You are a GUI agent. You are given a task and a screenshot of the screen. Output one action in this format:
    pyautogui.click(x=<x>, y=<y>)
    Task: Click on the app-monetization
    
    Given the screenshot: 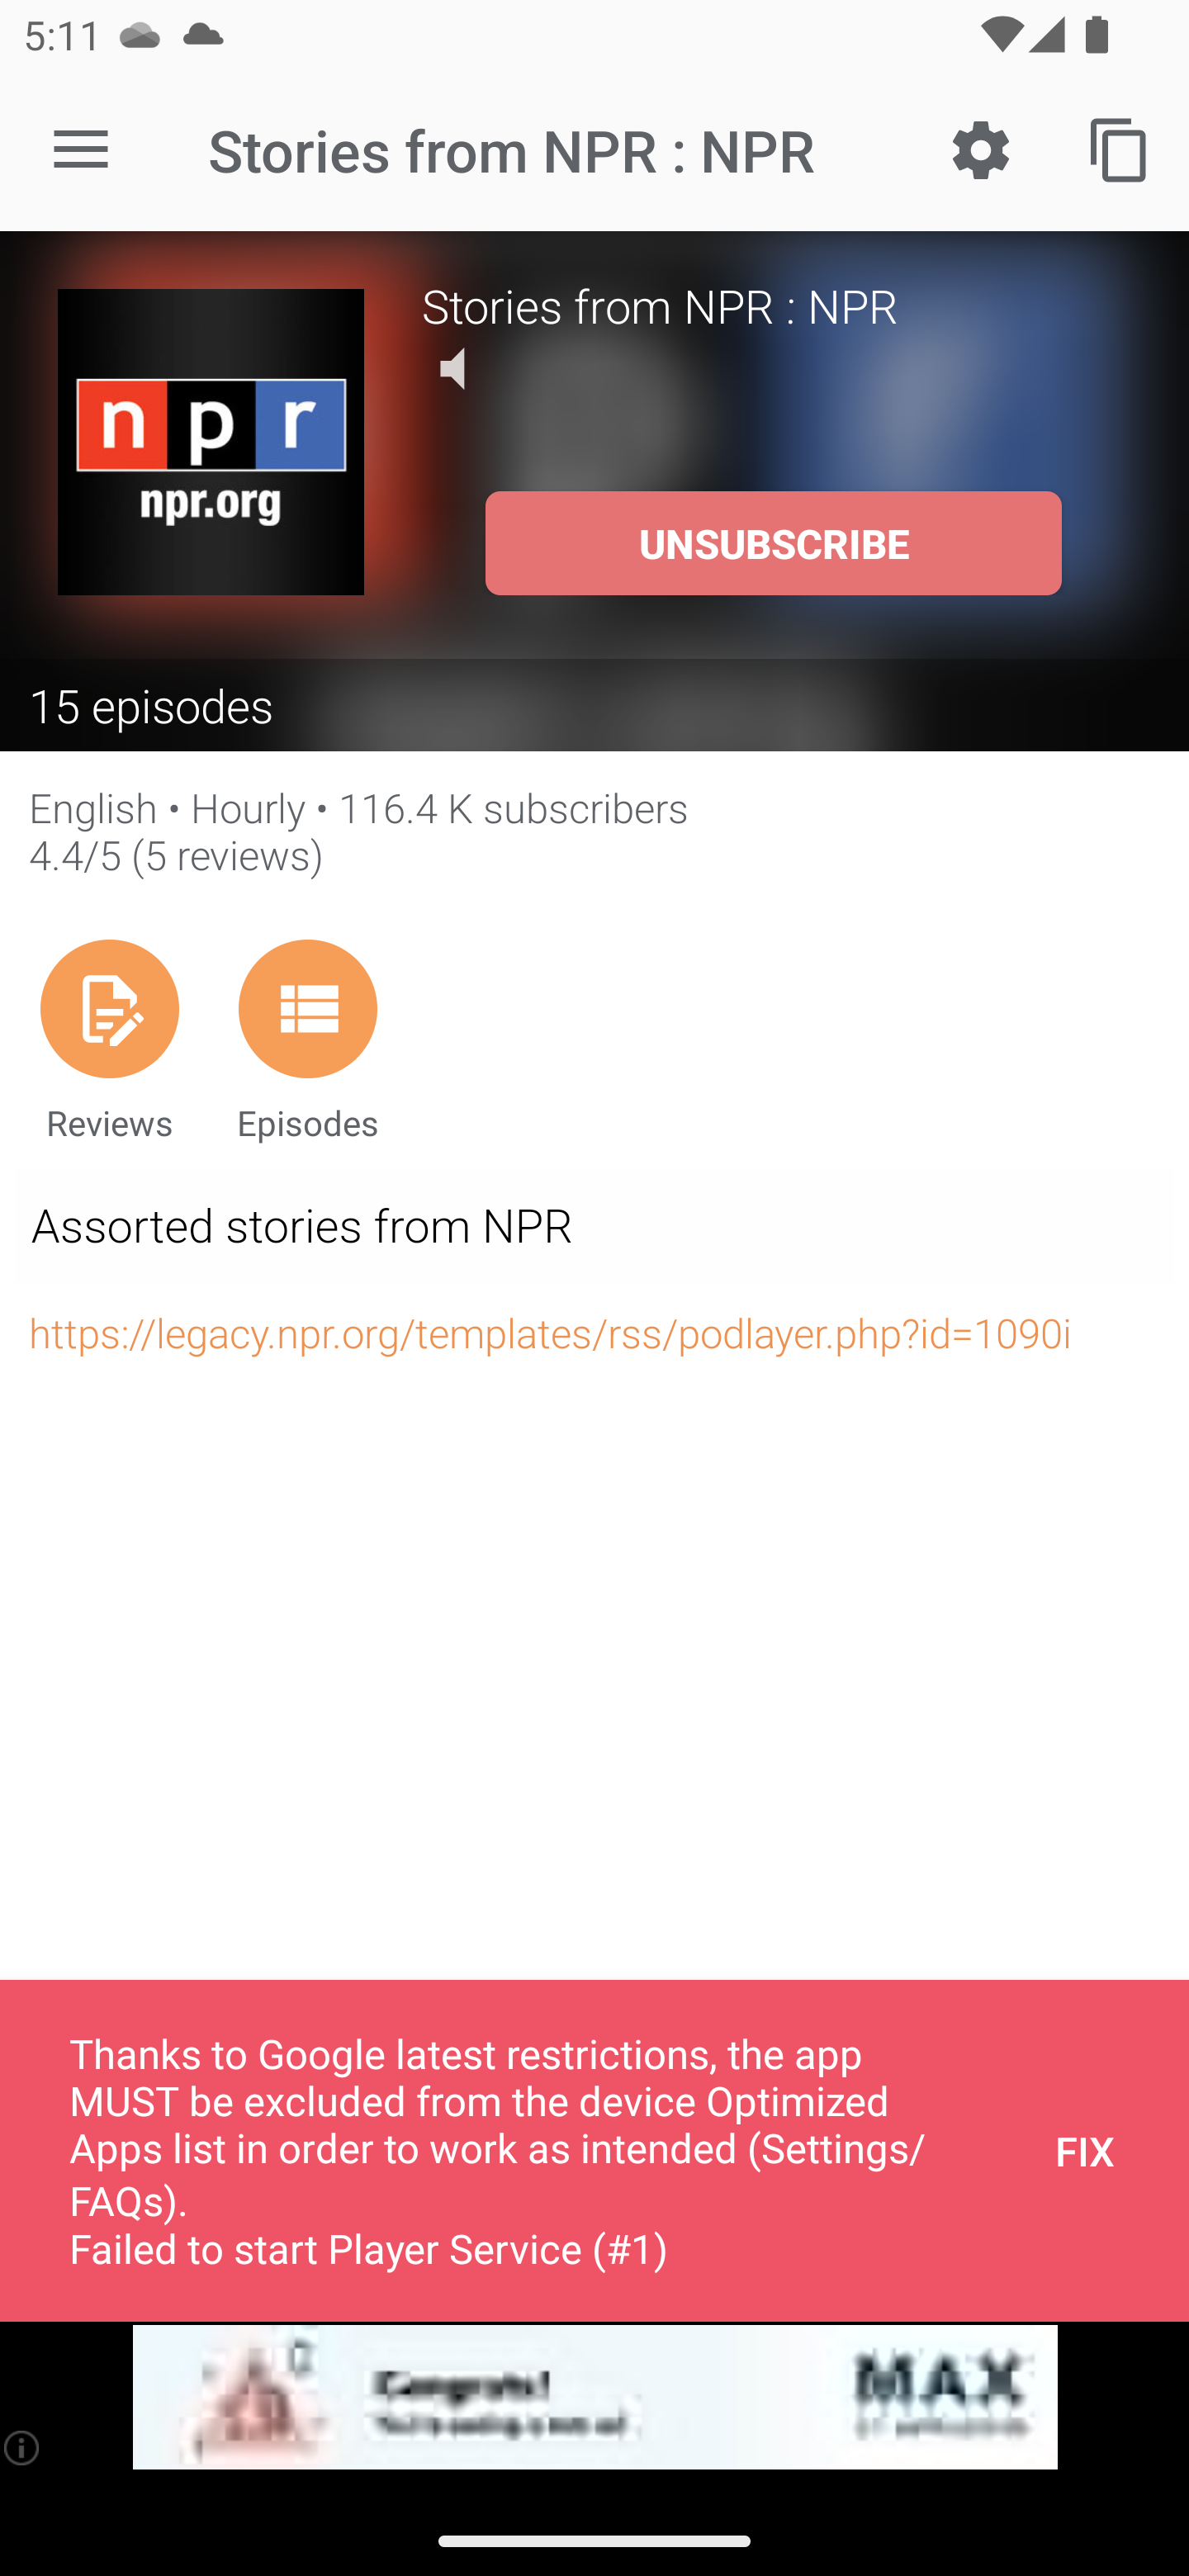 What is the action you would take?
    pyautogui.click(x=594, y=2398)
    